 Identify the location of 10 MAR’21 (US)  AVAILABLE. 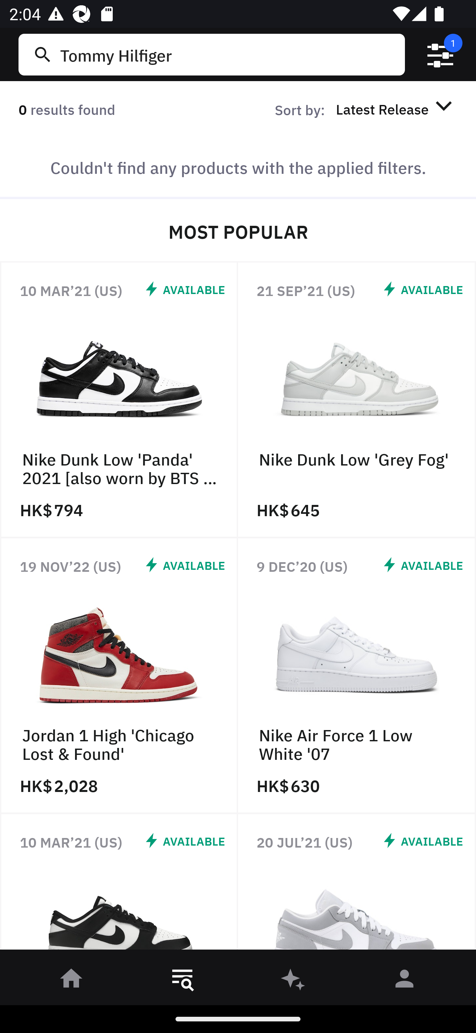
(119, 885).